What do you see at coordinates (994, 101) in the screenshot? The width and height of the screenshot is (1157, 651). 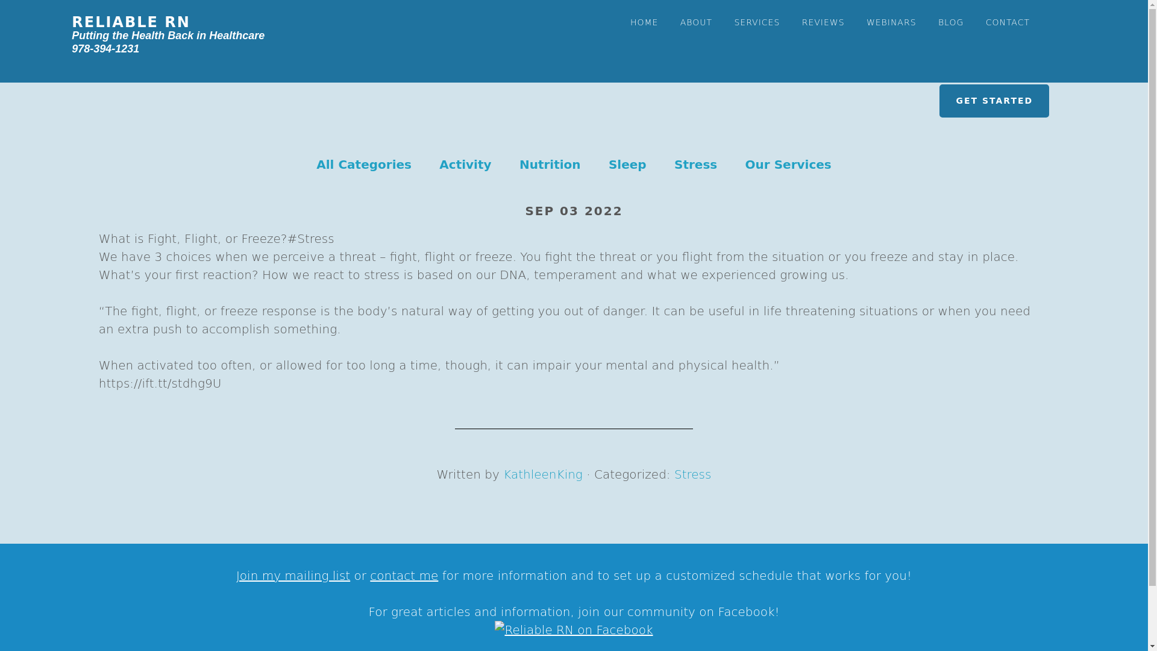 I see `GET STARTED` at bounding box center [994, 101].